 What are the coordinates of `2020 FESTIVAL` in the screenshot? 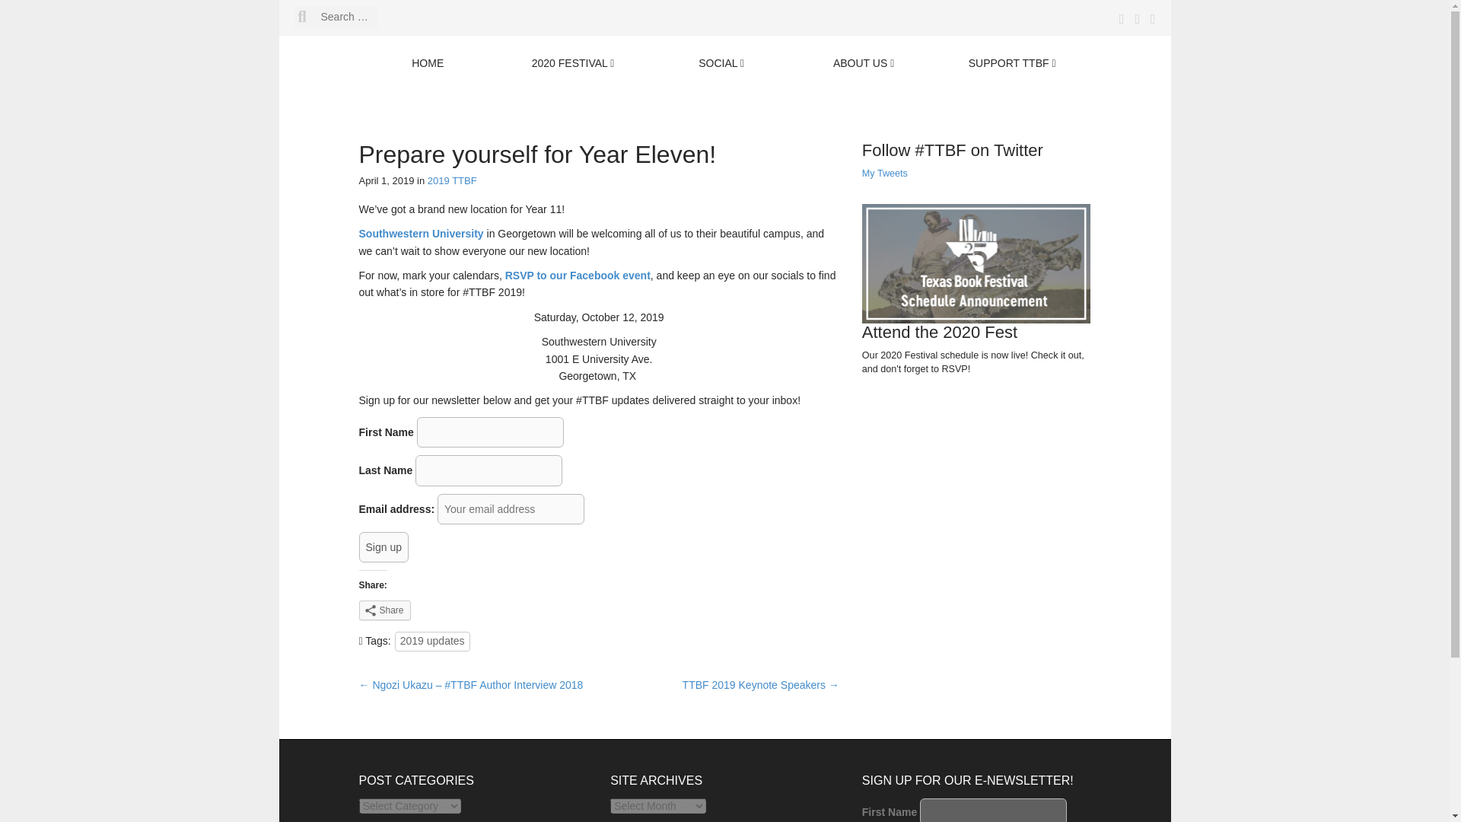 It's located at (573, 64).